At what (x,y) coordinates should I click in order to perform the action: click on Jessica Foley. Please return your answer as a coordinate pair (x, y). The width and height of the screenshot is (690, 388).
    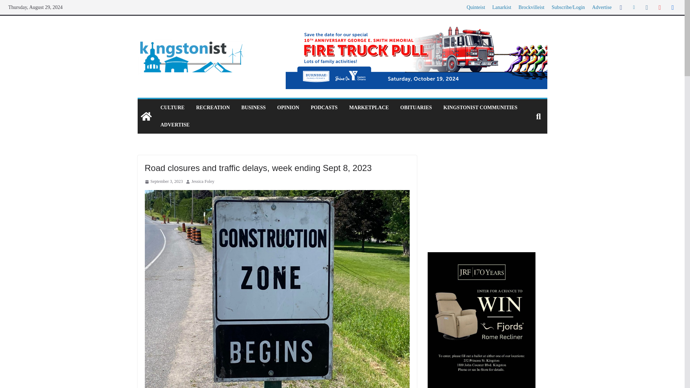
    Looking at the image, I should click on (203, 182).